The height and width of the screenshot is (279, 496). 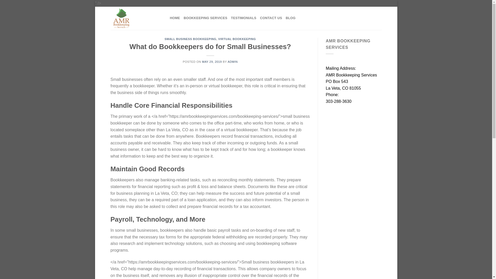 I want to click on VIRTUAL BOOKKEEPING, so click(x=237, y=39).